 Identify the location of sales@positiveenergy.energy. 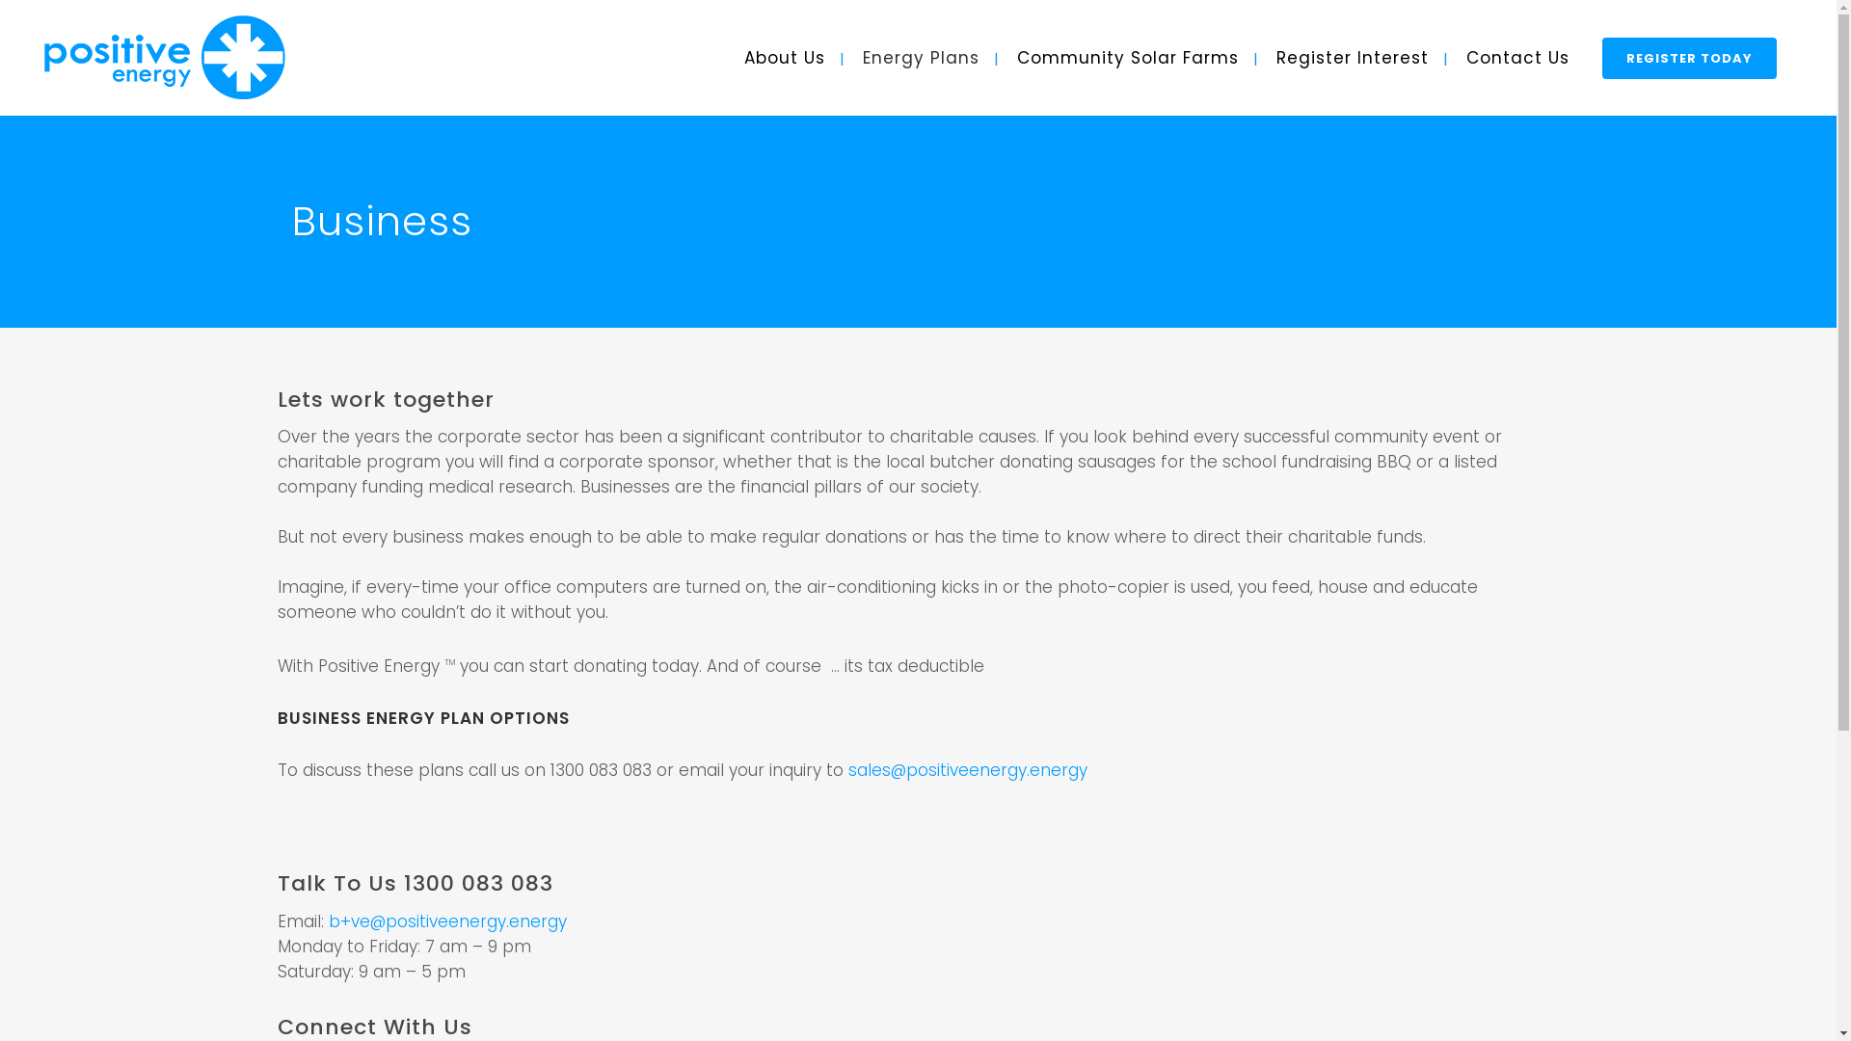
(968, 770).